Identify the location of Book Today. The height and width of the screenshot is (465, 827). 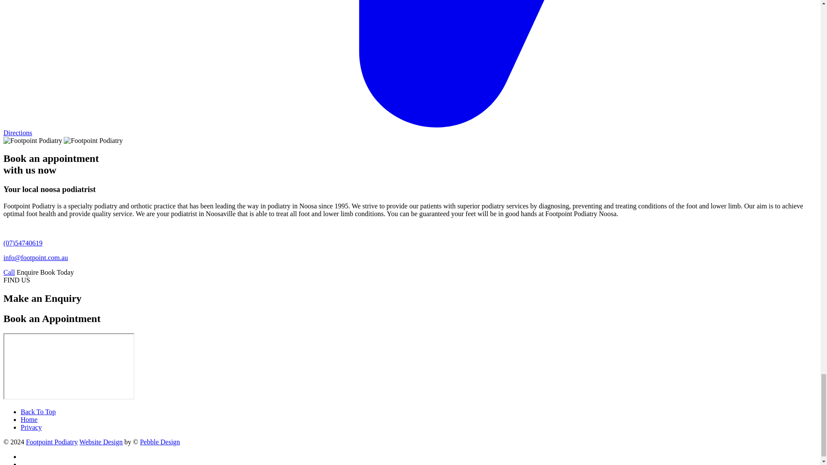
(56, 272).